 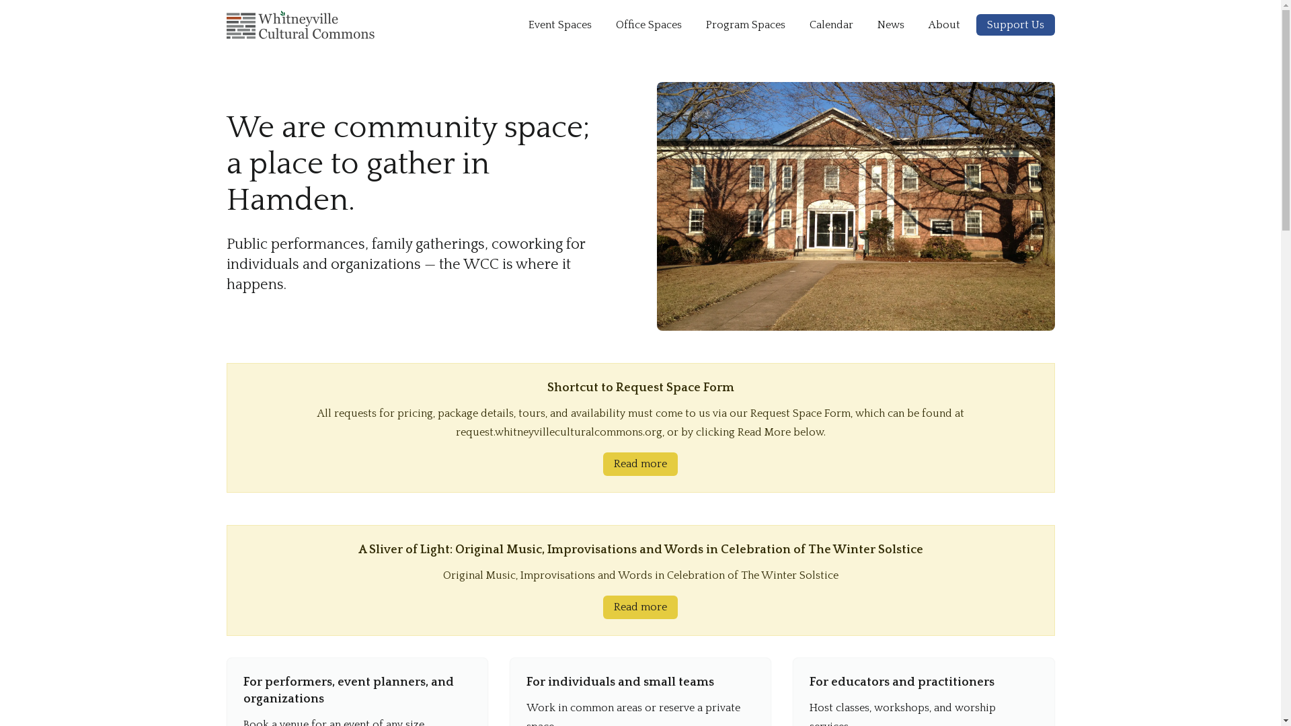 I want to click on Calendar, so click(x=831, y=25).